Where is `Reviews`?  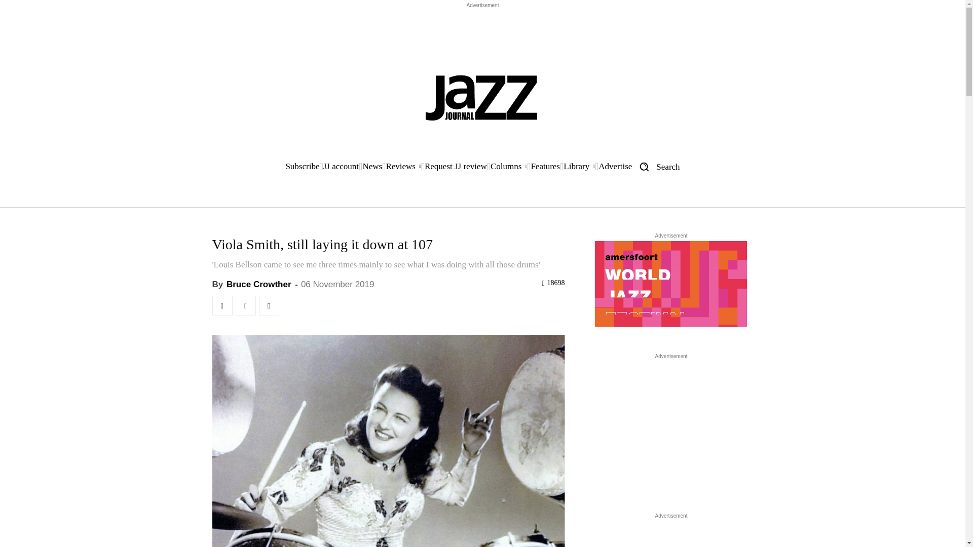
Reviews is located at coordinates (402, 166).